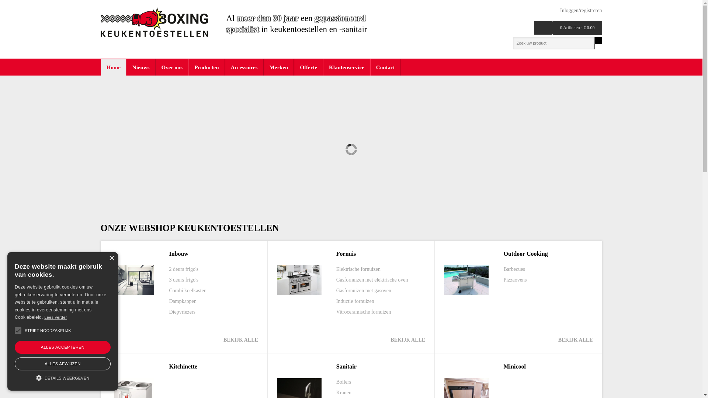  I want to click on Producten, so click(206, 67).